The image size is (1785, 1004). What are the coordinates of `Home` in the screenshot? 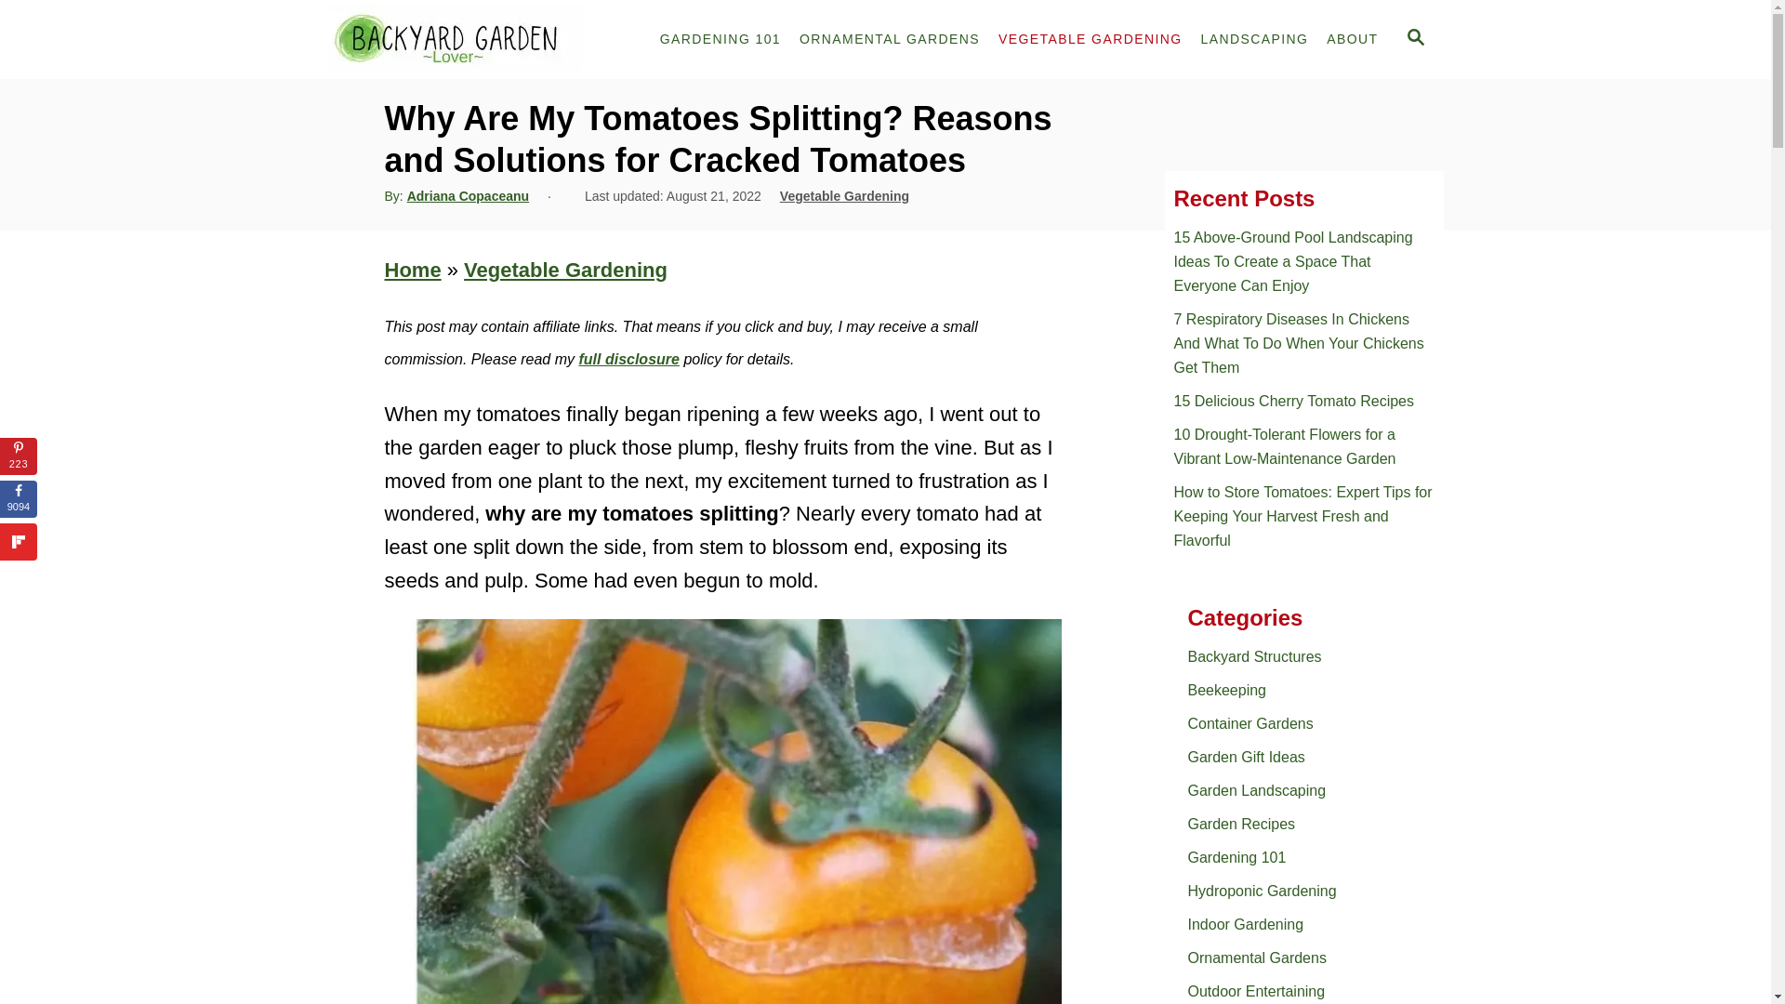 It's located at (413, 270).